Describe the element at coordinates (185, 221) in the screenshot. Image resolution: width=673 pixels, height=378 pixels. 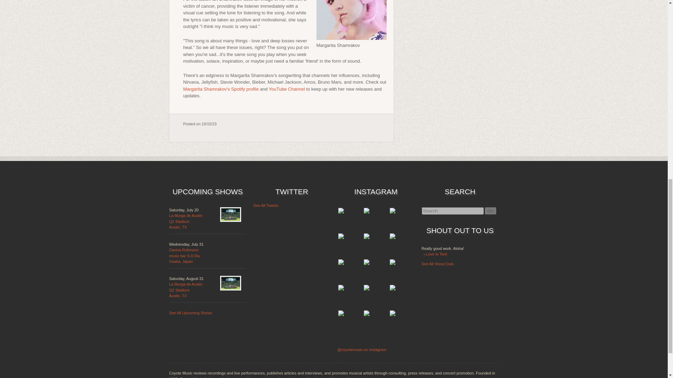
I see `Margarita Shamrakov's Spotify profile` at that location.